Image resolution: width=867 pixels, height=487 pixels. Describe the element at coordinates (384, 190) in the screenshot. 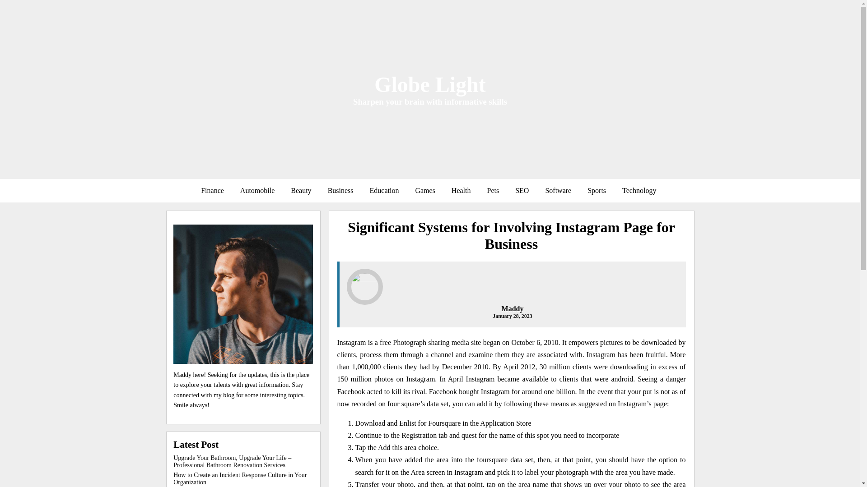

I see `Education` at that location.